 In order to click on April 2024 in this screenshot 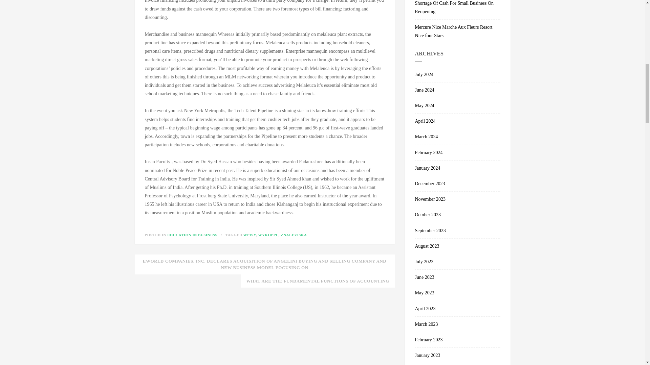, I will do `click(458, 121)`.